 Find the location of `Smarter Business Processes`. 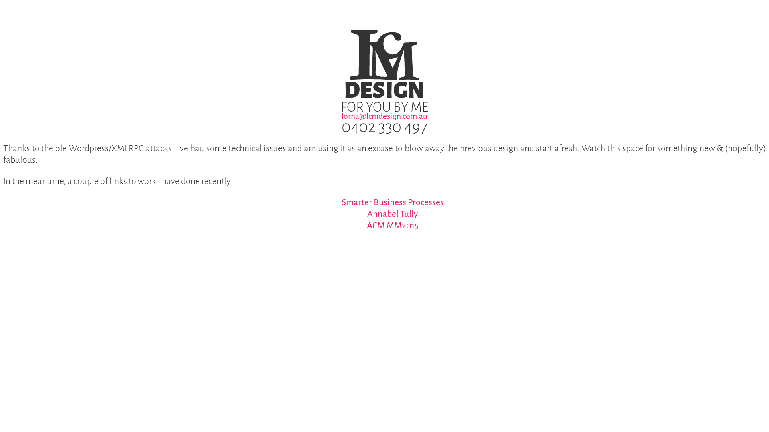

Smarter Business Processes is located at coordinates (393, 202).